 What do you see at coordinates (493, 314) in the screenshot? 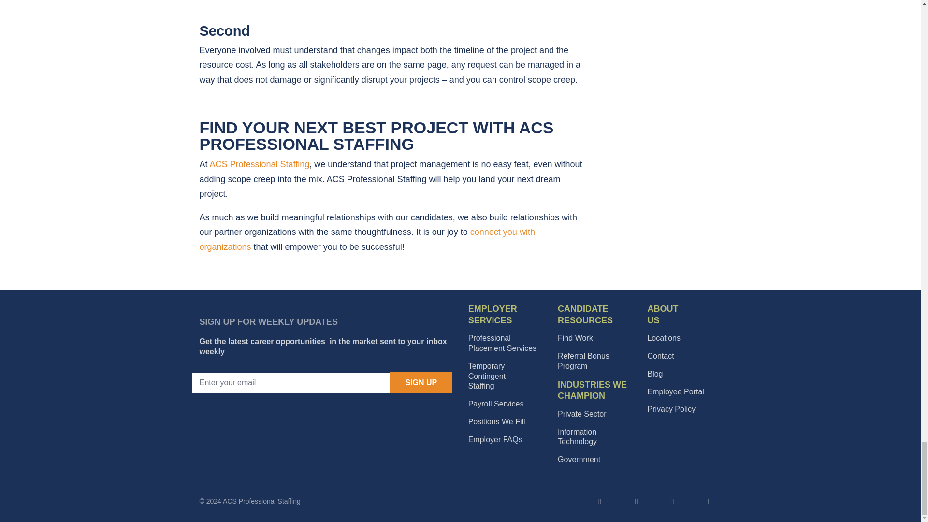
I see `Employer FAQs` at bounding box center [493, 314].